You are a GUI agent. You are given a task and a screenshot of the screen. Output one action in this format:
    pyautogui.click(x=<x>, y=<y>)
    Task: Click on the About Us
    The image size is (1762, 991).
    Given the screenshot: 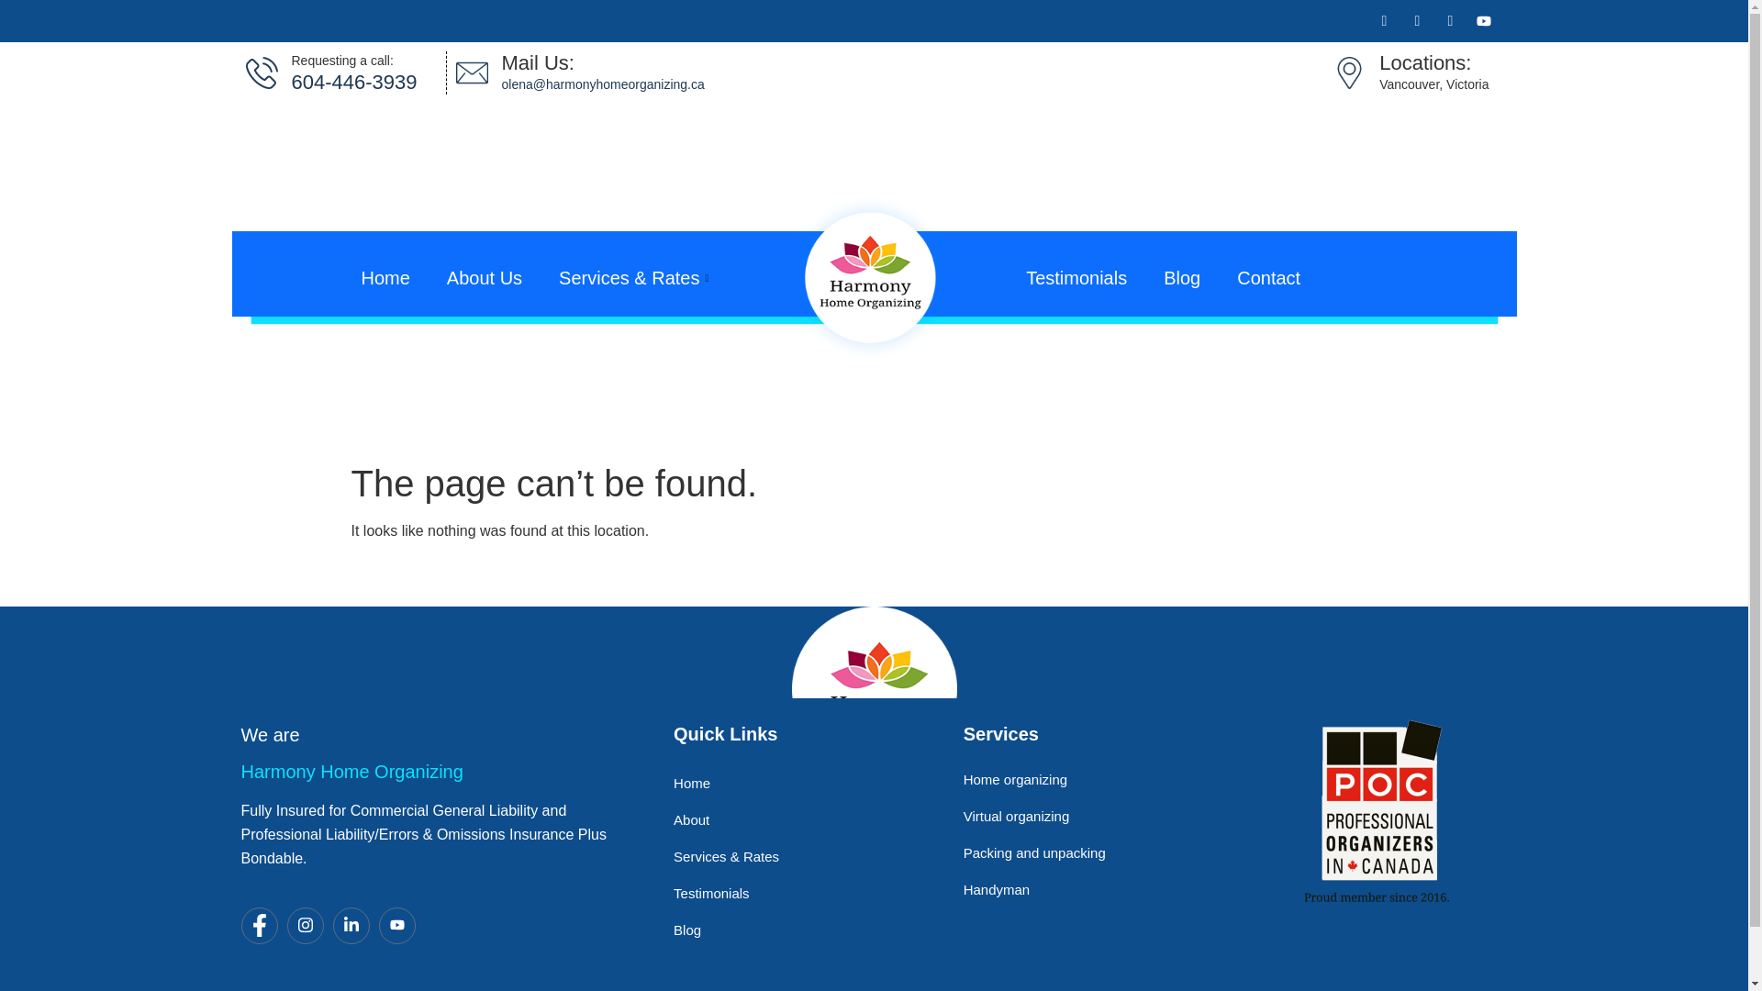 What is the action you would take?
    pyautogui.click(x=485, y=277)
    